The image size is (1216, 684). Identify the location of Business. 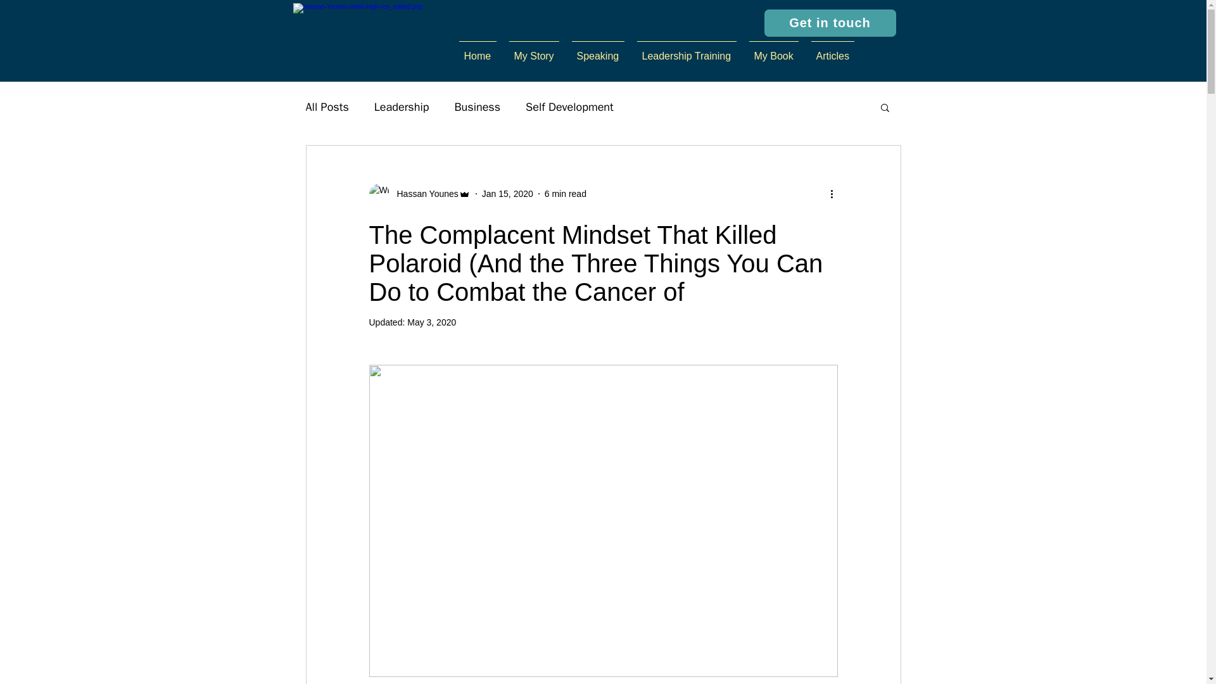
(476, 106).